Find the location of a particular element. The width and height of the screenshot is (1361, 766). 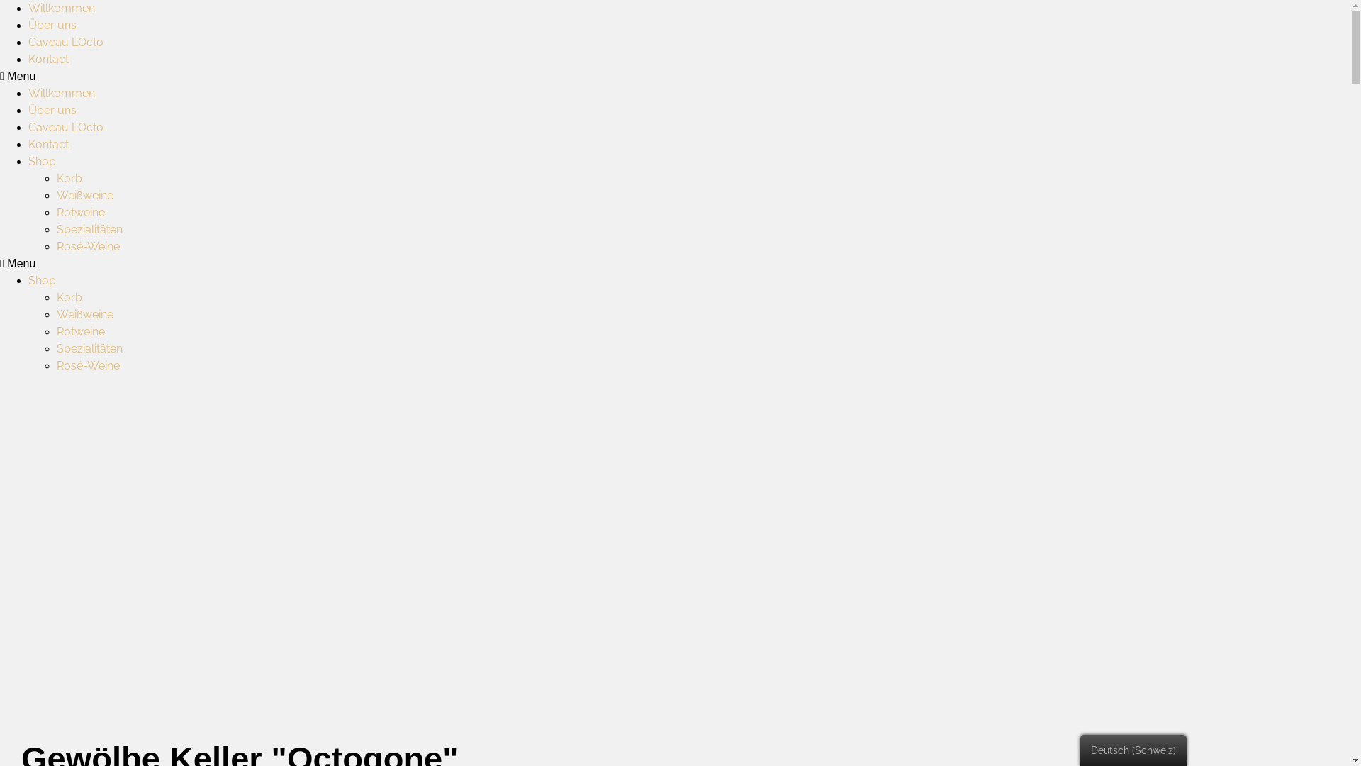

Rotweine is located at coordinates (81, 213).